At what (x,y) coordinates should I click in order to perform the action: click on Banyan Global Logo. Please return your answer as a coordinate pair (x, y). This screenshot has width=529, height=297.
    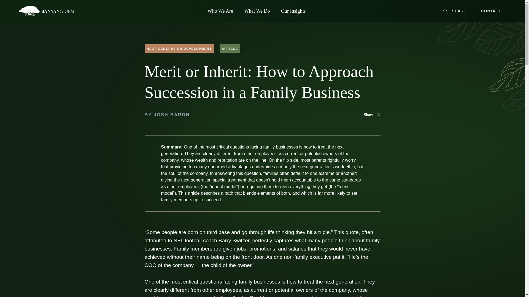
    Looking at the image, I should click on (60, 262).